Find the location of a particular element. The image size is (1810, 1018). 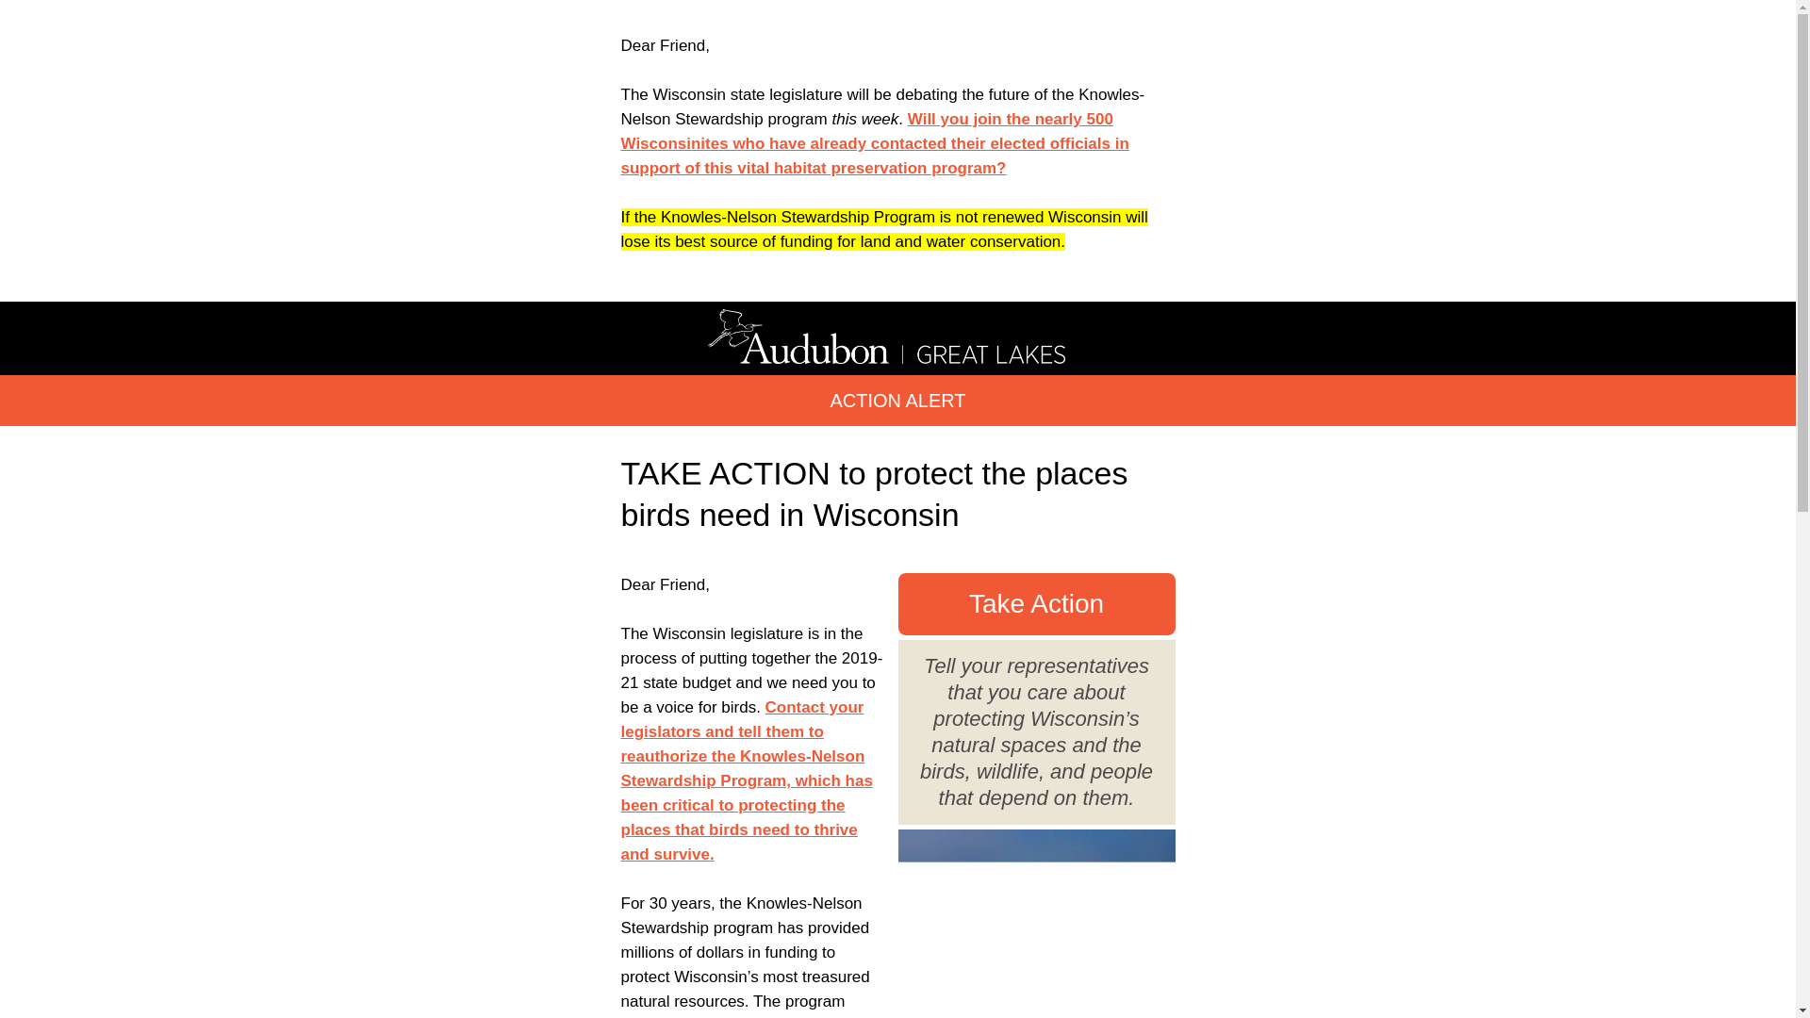

Take Action is located at coordinates (1036, 603).